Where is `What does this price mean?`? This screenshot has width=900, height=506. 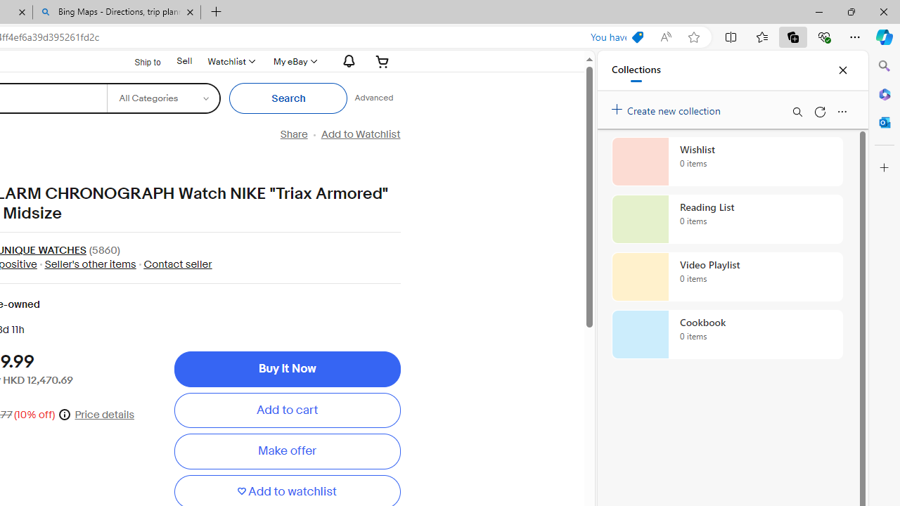 What does this price mean? is located at coordinates (65, 413).